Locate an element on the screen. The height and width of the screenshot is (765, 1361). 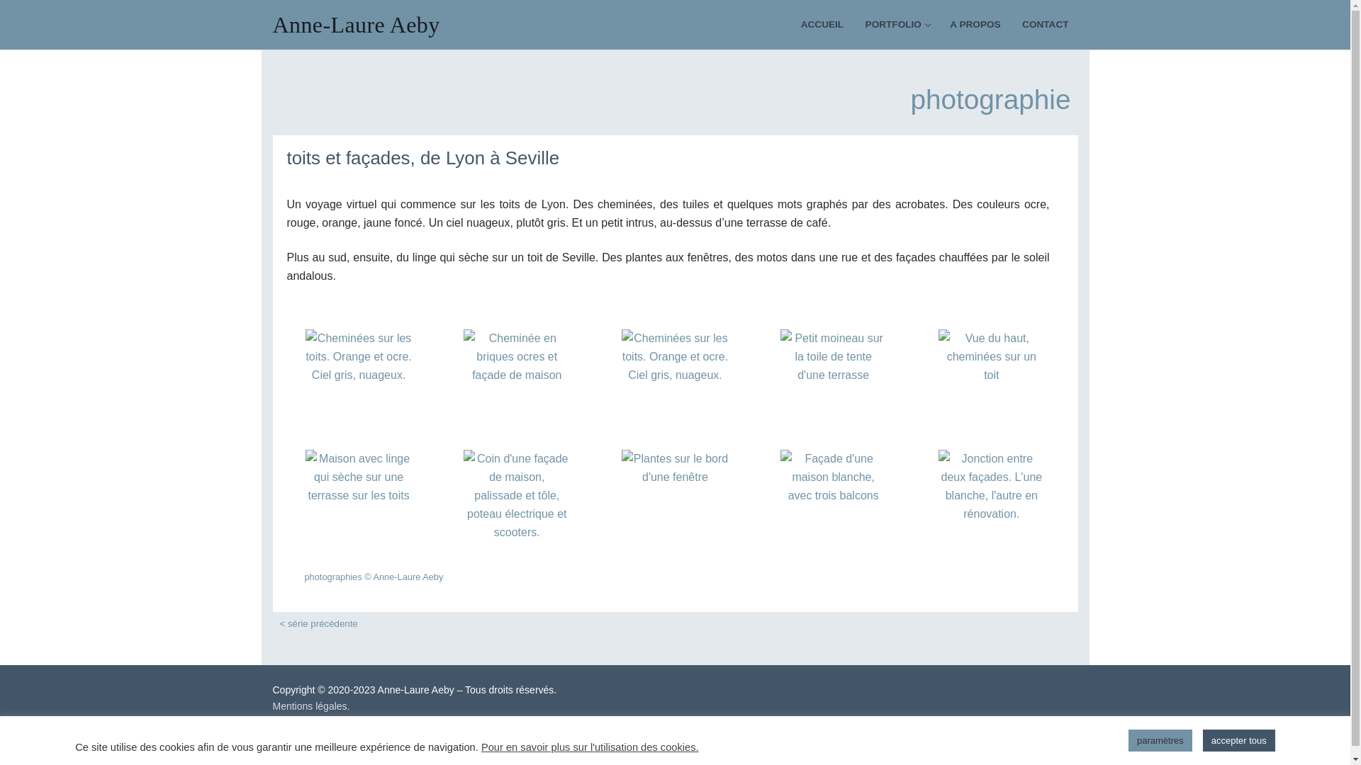
Pour en savoir plus sur l'utilisation des cookies. is located at coordinates (590, 747).